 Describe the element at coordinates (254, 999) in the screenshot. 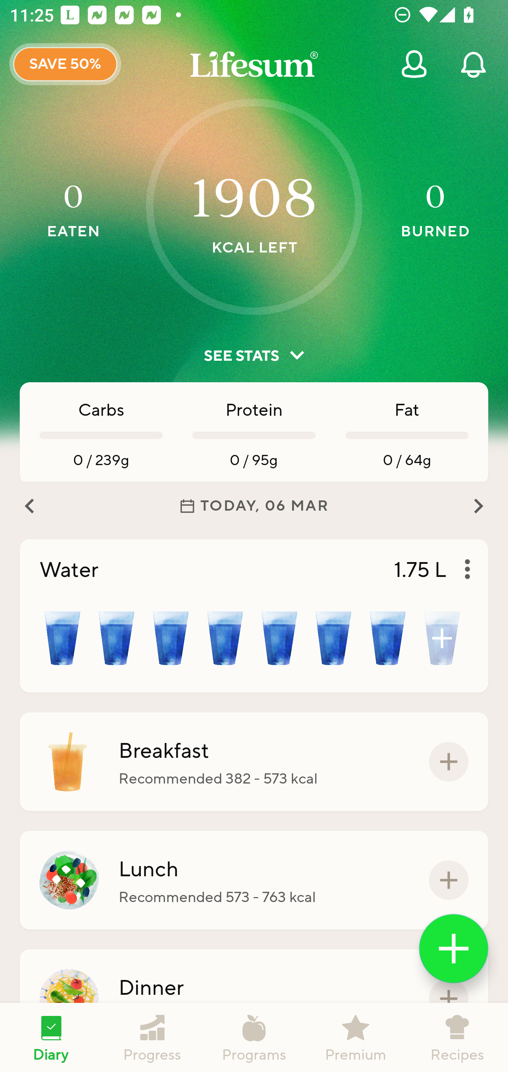

I see `Dinner Recommended 573 - 763 kcal` at that location.